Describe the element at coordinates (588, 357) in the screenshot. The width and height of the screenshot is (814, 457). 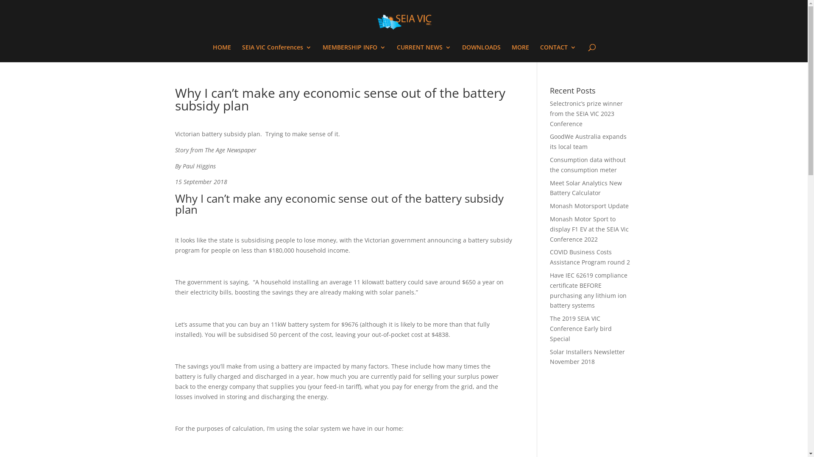
I see `Solar Installers Newsletter November 2018` at that location.